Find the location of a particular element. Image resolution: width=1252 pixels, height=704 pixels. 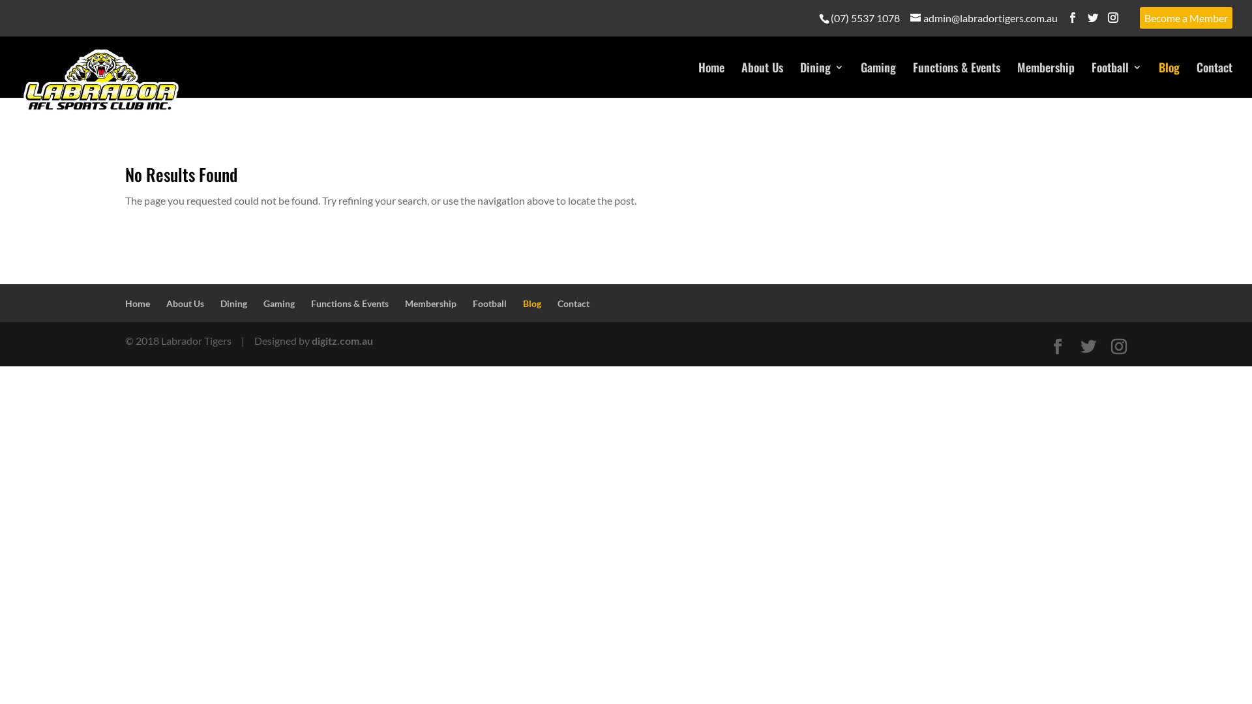

admin@labradortigers.com.au is located at coordinates (984, 18).